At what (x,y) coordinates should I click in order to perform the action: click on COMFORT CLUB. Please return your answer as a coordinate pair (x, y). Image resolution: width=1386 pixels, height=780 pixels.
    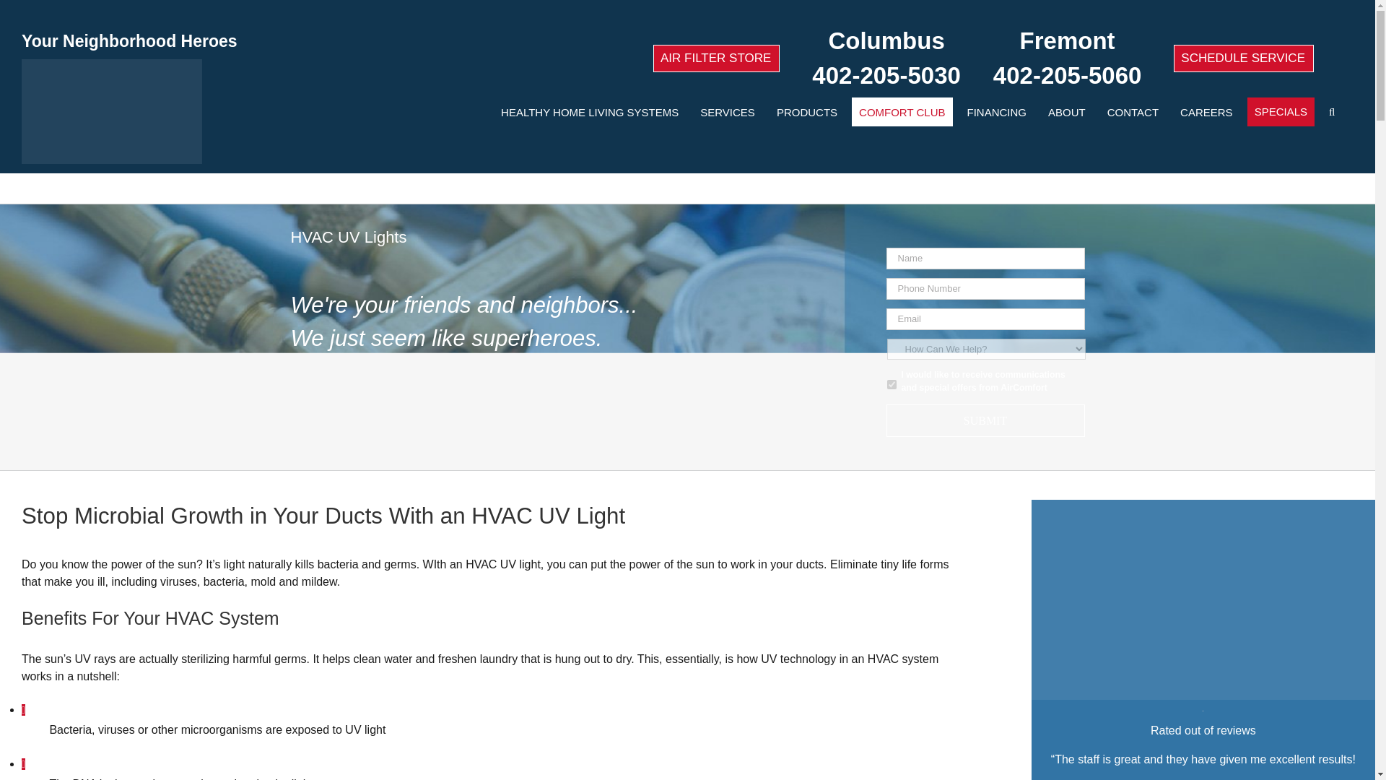
    Looking at the image, I should click on (902, 111).